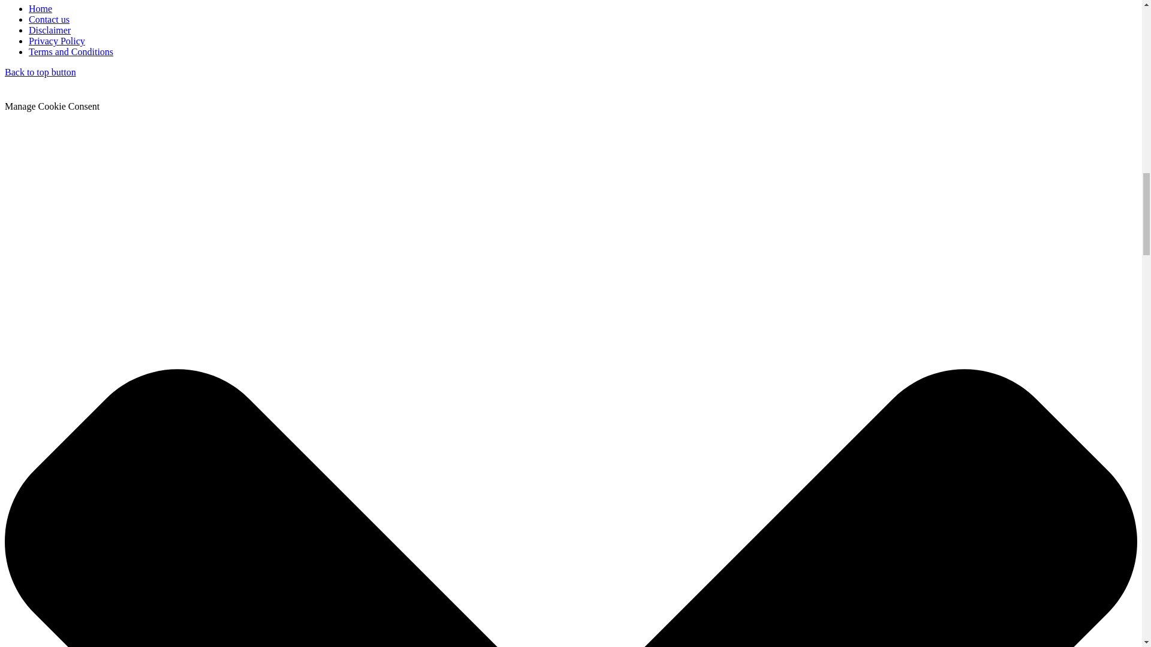 This screenshot has height=647, width=1151. Describe the element at coordinates (49, 19) in the screenshot. I see `Contact us` at that location.